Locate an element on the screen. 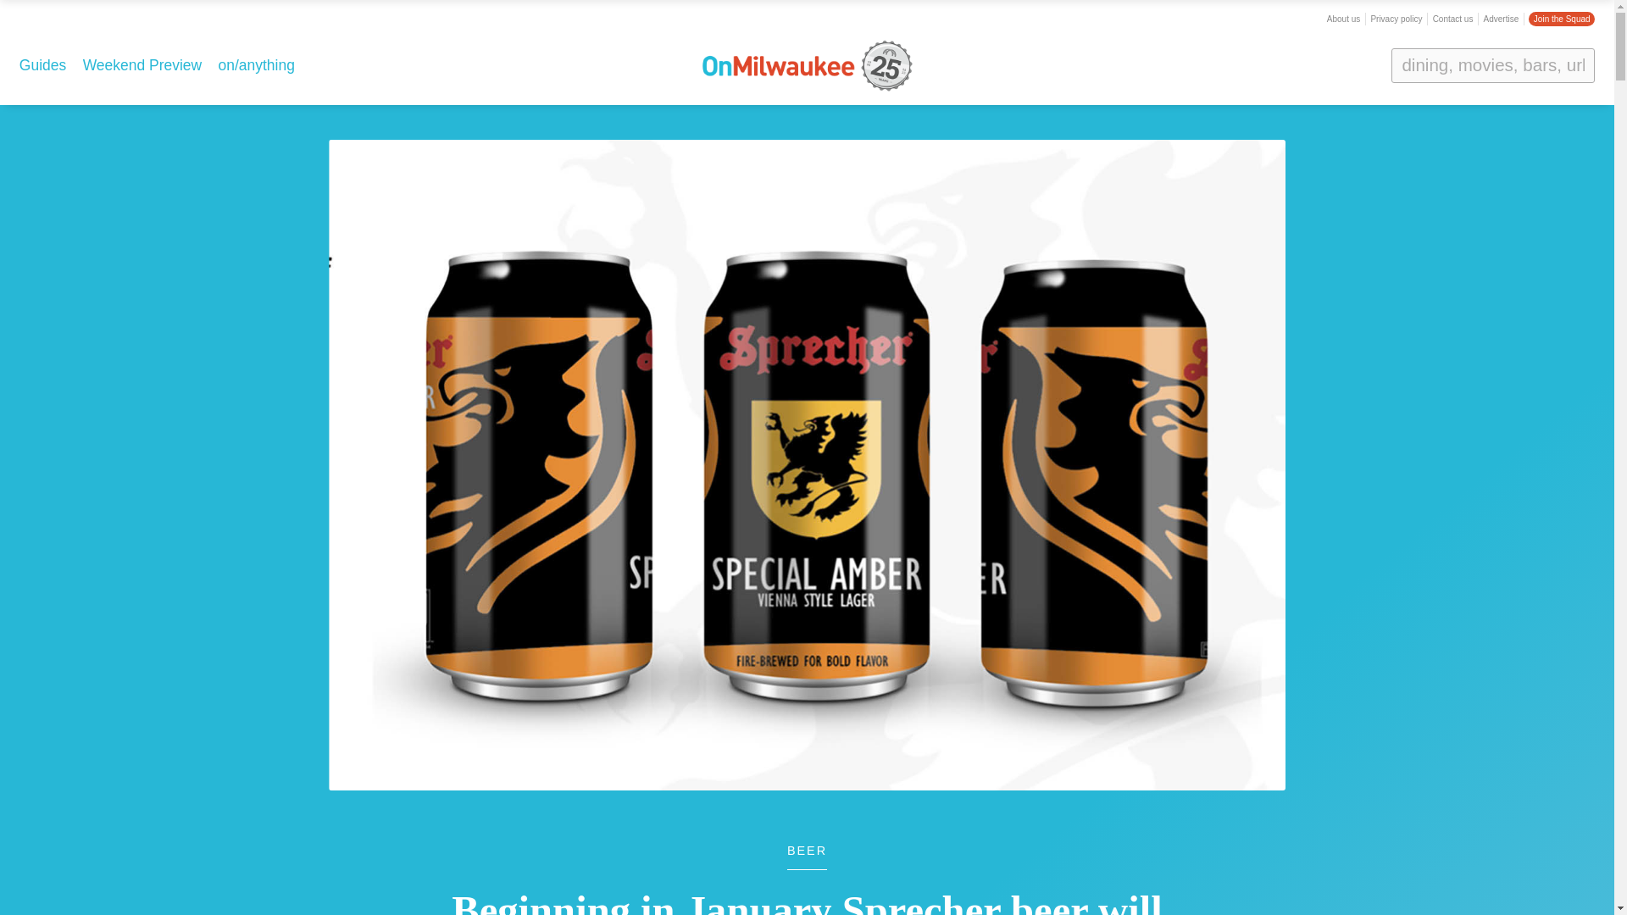  Contact us is located at coordinates (1453, 19).